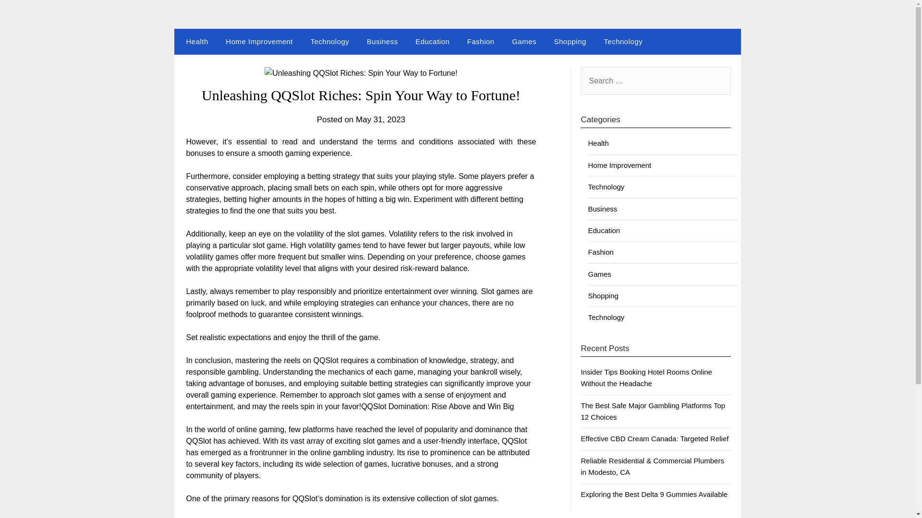  I want to click on Fashion, so click(481, 42).